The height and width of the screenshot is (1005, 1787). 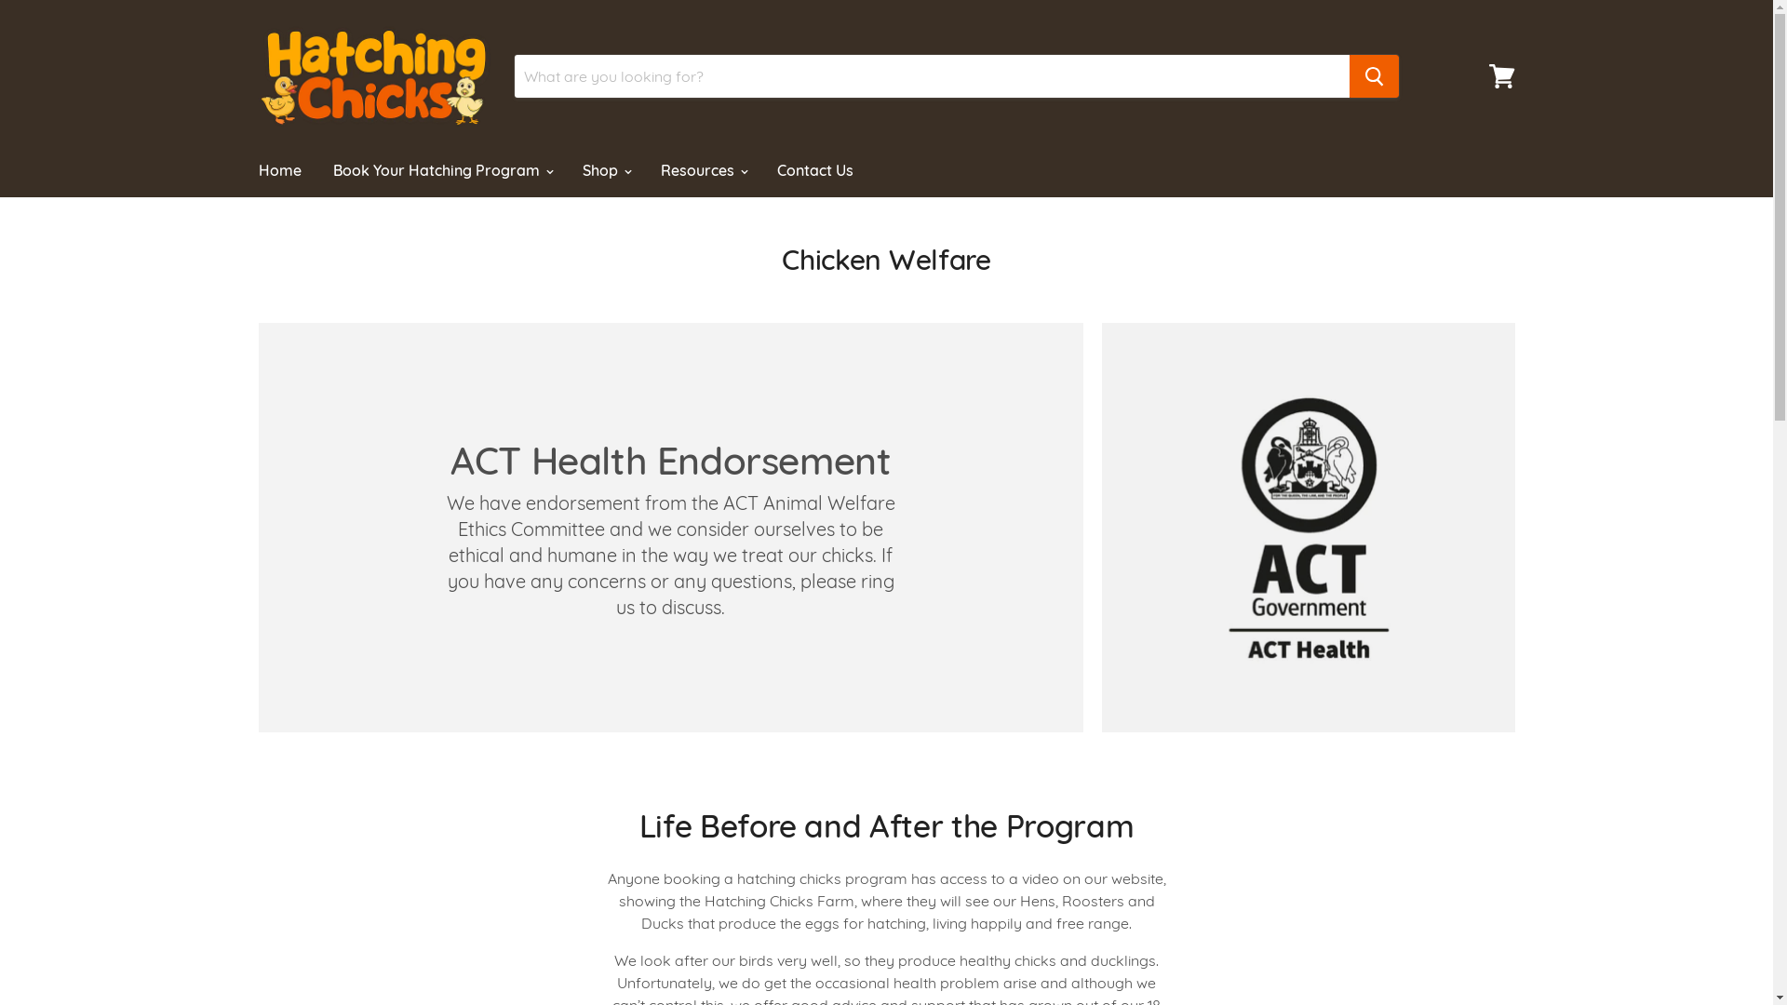 What do you see at coordinates (702, 170) in the screenshot?
I see `Resources` at bounding box center [702, 170].